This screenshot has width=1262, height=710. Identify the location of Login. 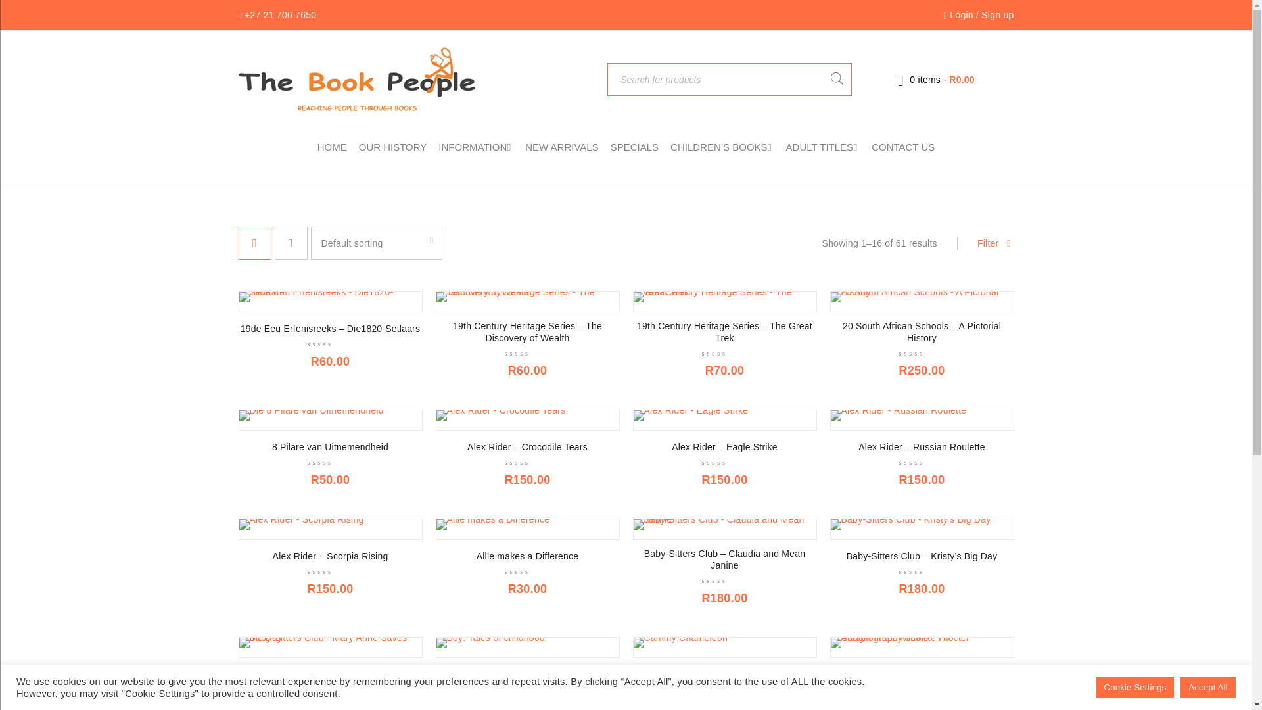
(961, 14).